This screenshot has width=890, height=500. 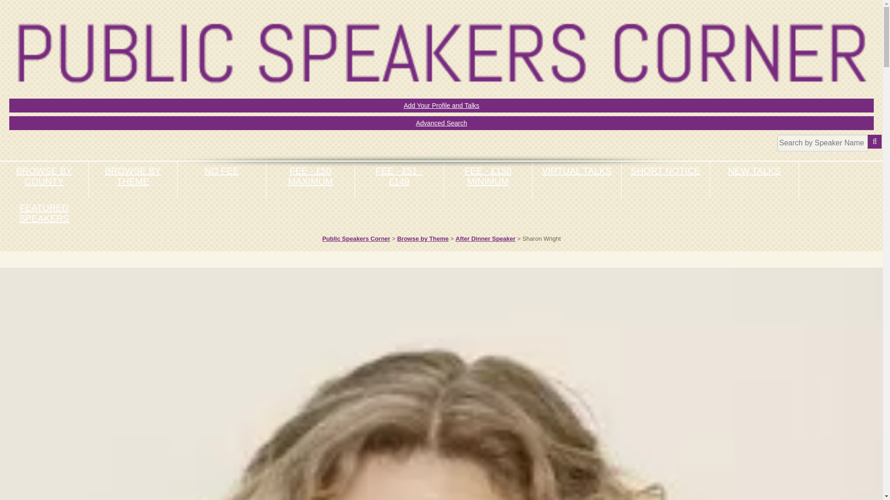 What do you see at coordinates (44, 184) in the screenshot?
I see `BROWSE BY COUNTY` at bounding box center [44, 184].